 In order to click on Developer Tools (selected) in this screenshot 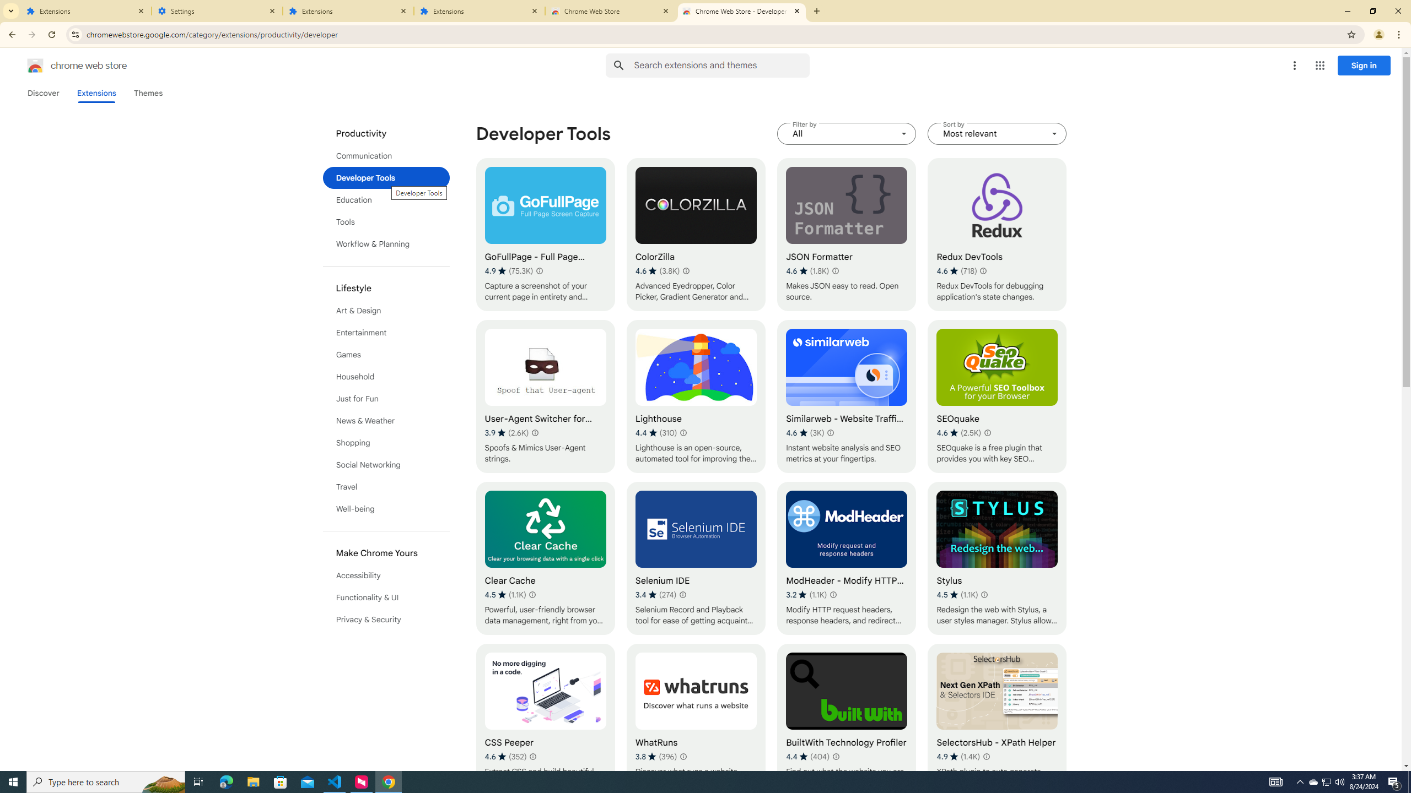, I will do `click(386, 177)`.